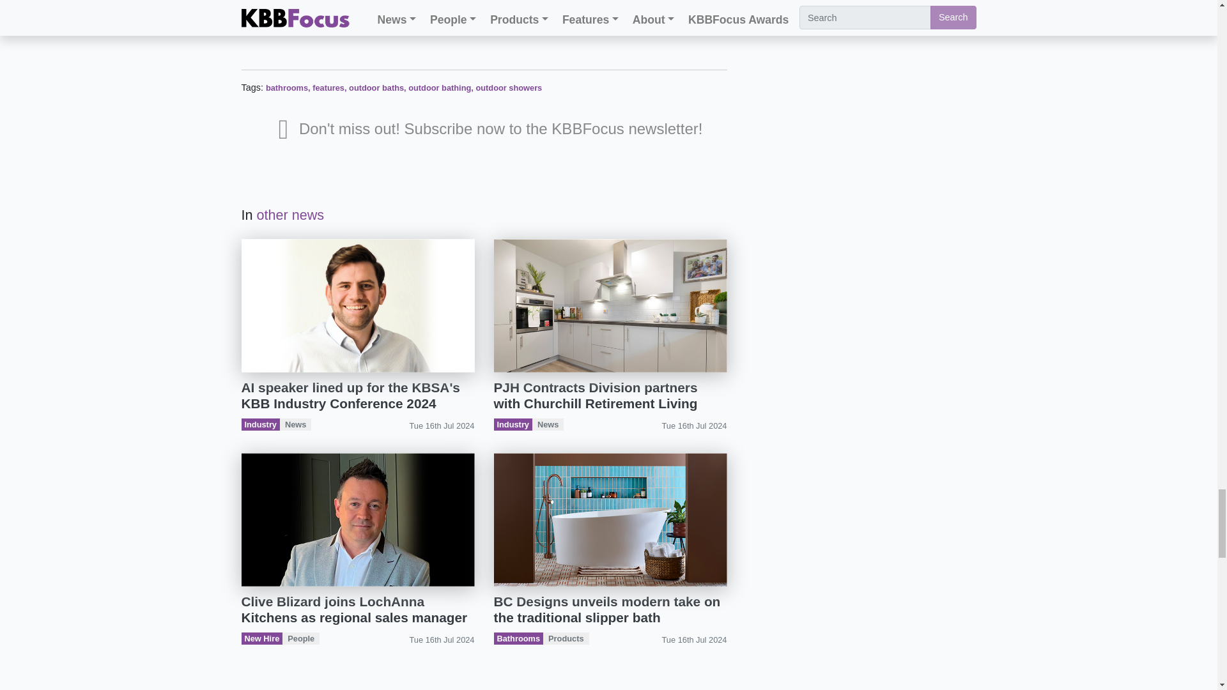  Describe the element at coordinates (328, 87) in the screenshot. I see `features` at that location.